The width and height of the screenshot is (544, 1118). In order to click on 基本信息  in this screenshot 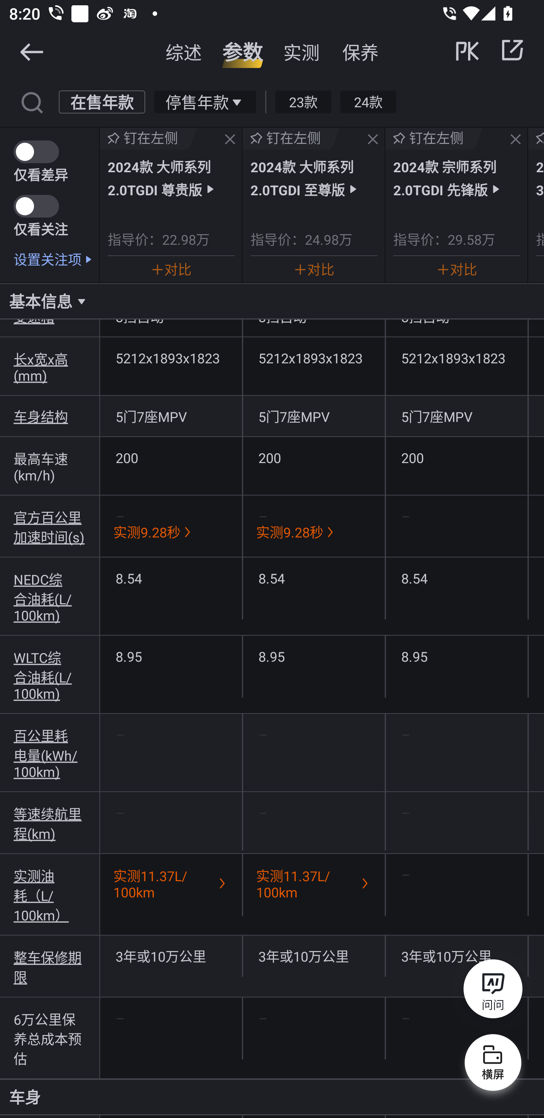, I will do `click(272, 301)`.